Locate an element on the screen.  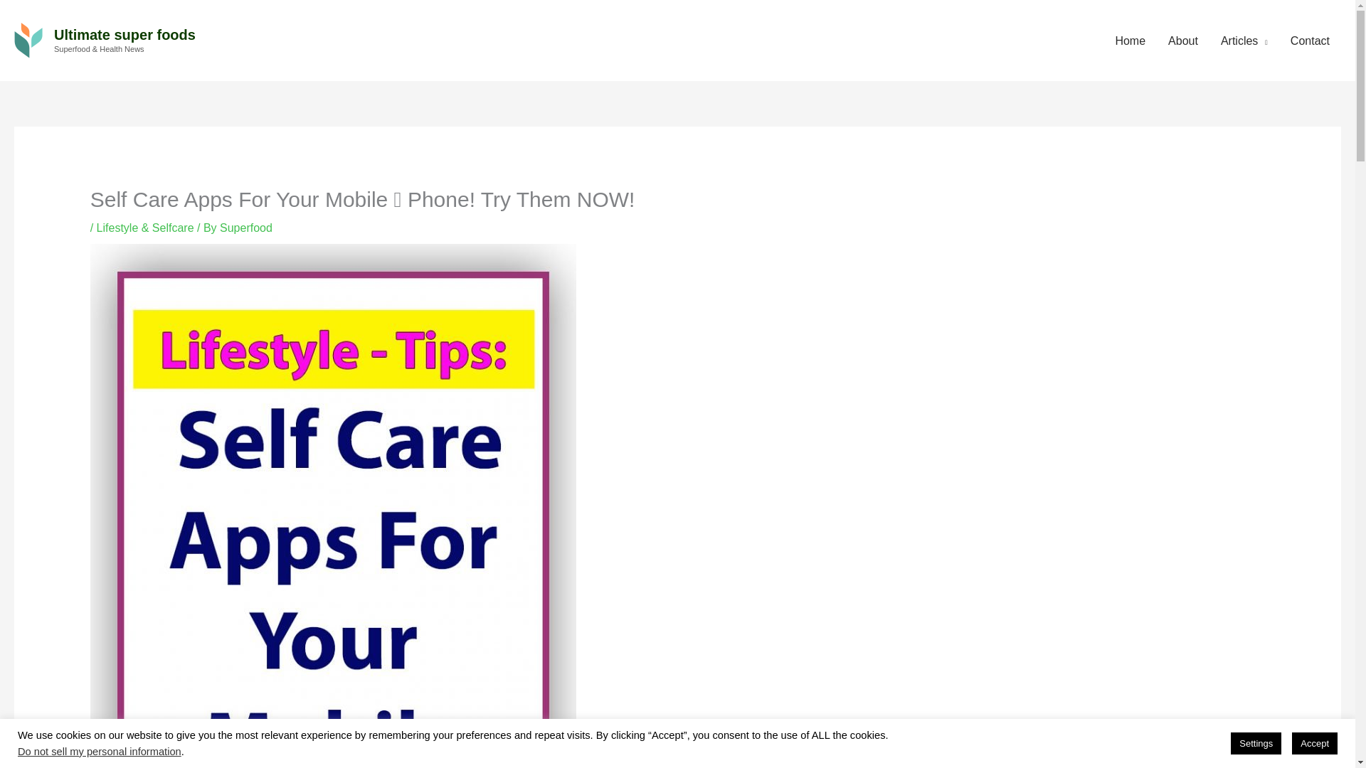
Contact is located at coordinates (1310, 41).